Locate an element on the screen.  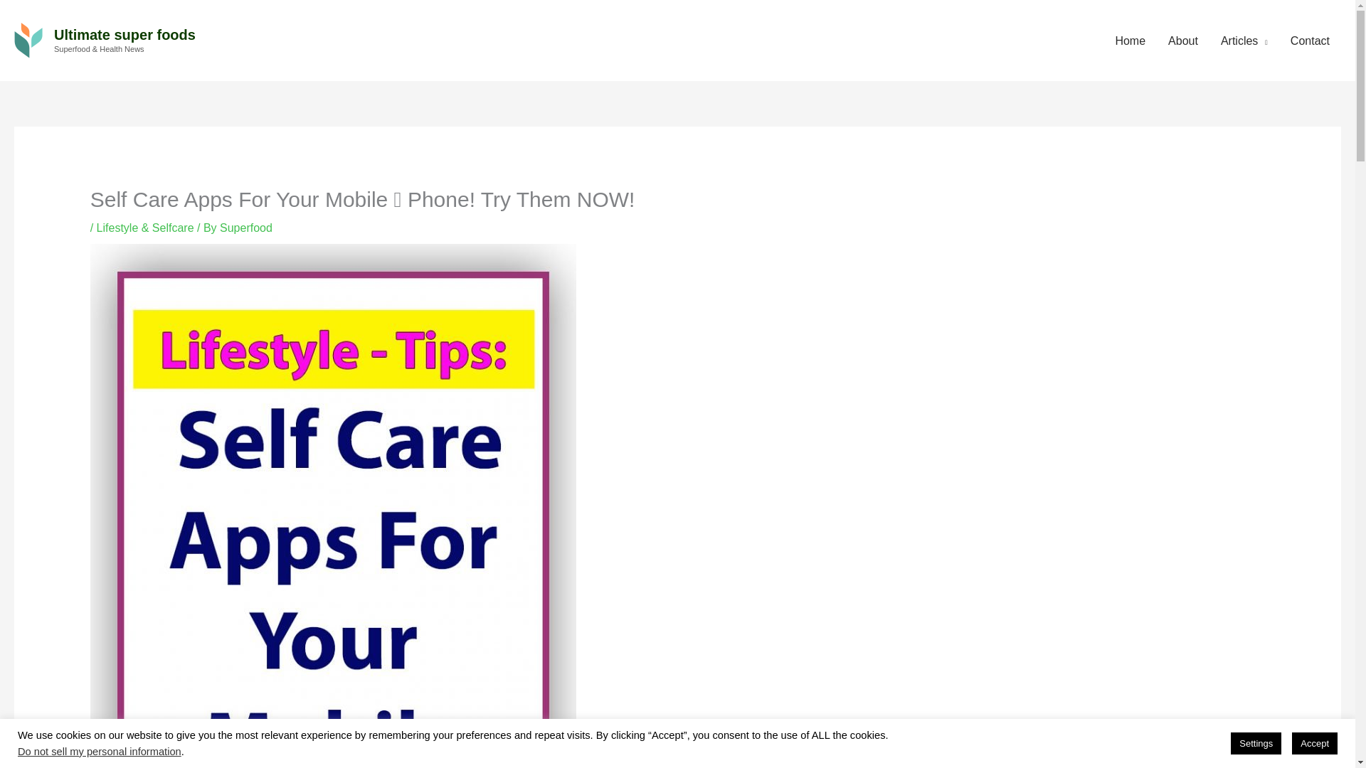
Contact is located at coordinates (1310, 41).